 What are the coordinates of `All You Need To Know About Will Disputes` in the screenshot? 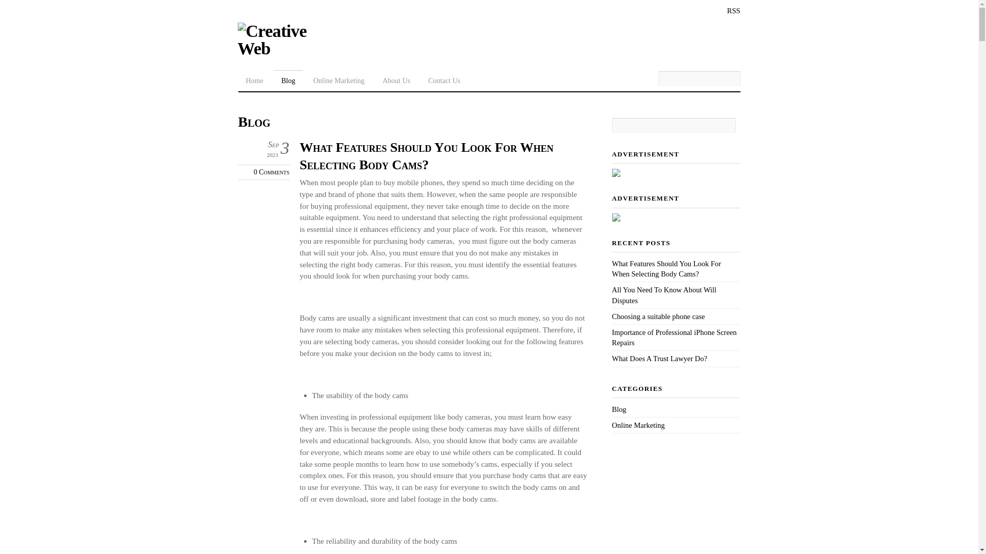 It's located at (665, 295).